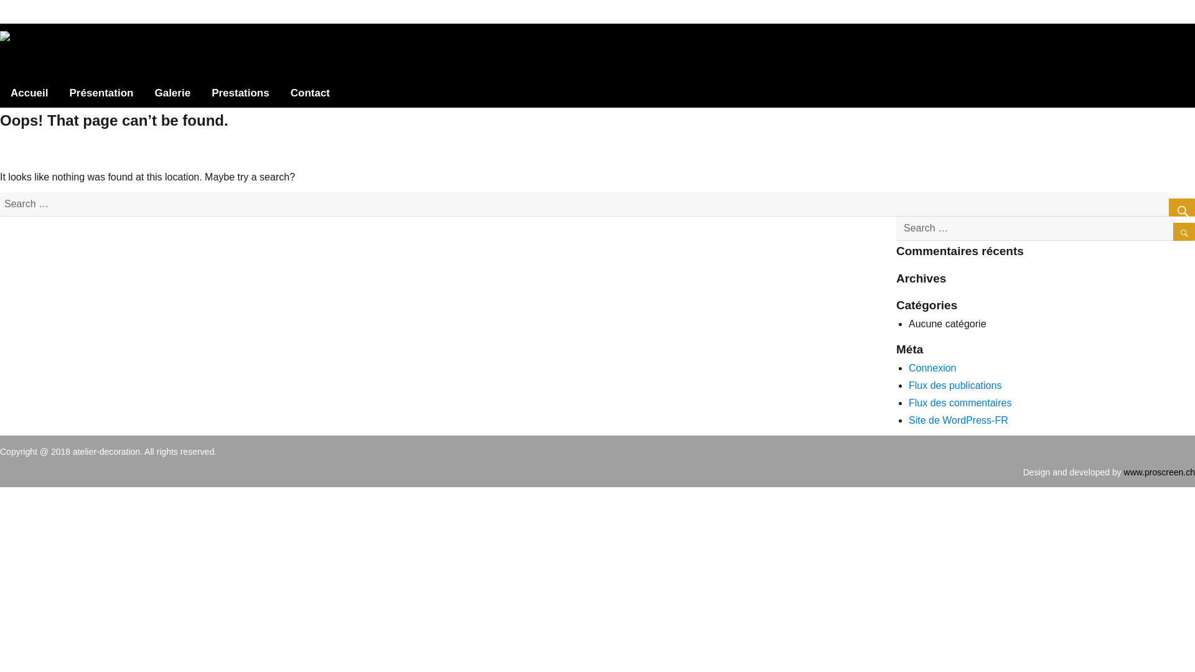 This screenshot has width=1195, height=672. What do you see at coordinates (958, 421) in the screenshot?
I see `Site de WordPress-FR` at bounding box center [958, 421].